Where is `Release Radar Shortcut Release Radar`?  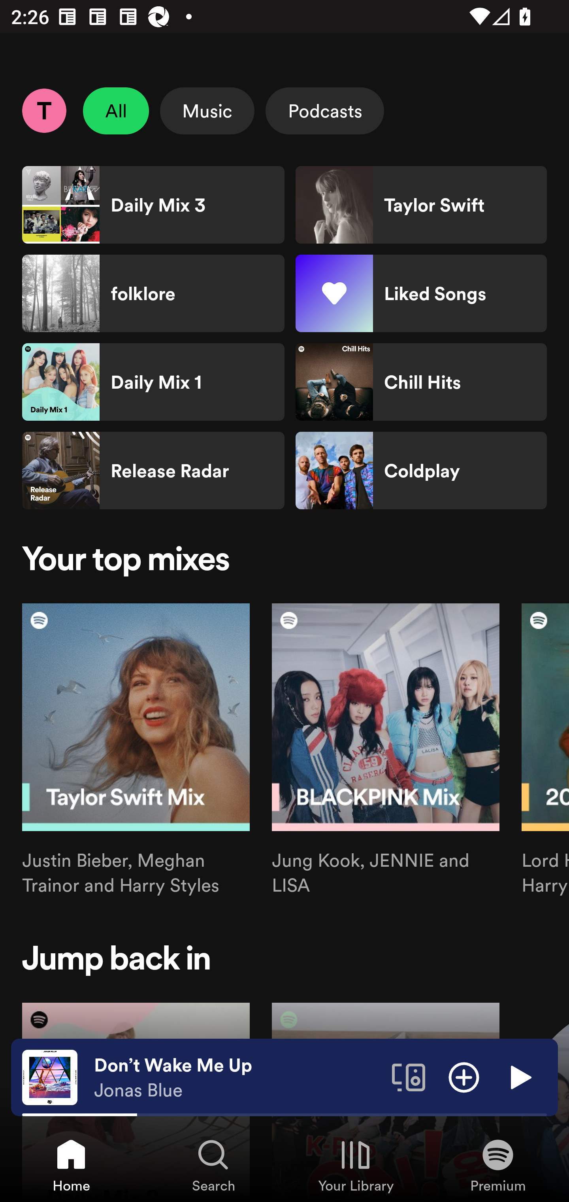
Release Radar Shortcut Release Radar is located at coordinates (153, 471).